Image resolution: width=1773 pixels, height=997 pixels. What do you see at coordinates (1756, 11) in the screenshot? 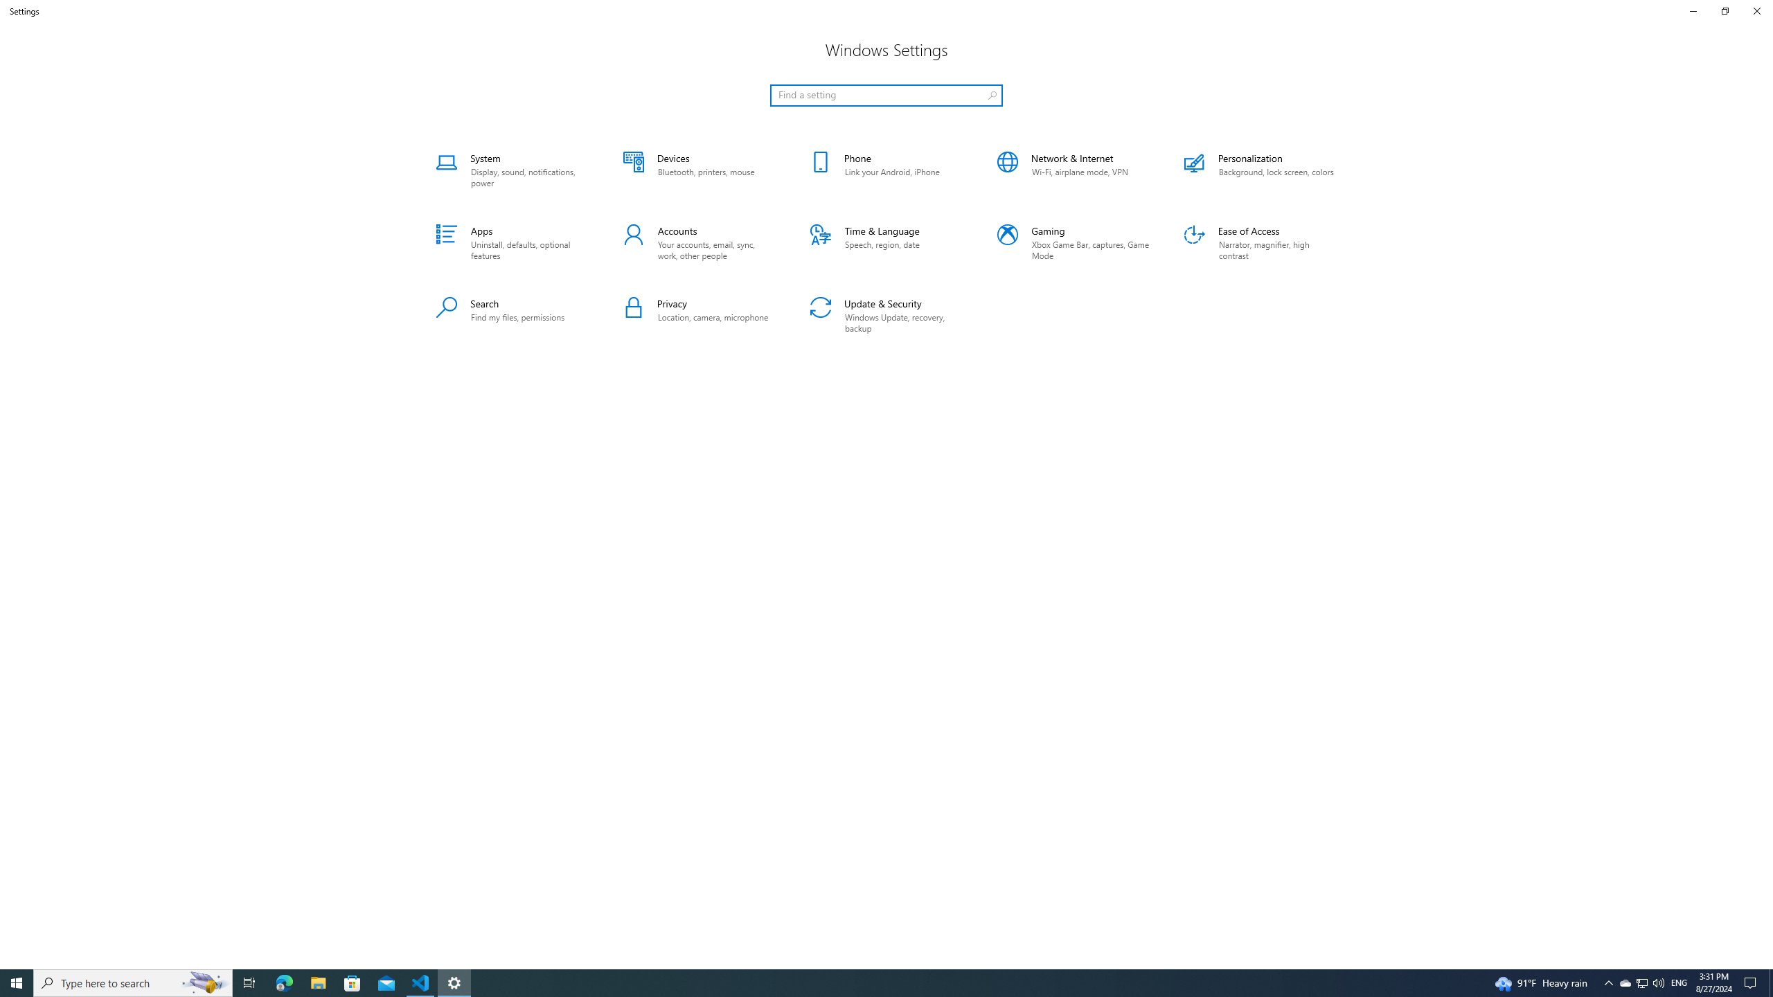
I see `Close Settings` at bounding box center [1756, 11].